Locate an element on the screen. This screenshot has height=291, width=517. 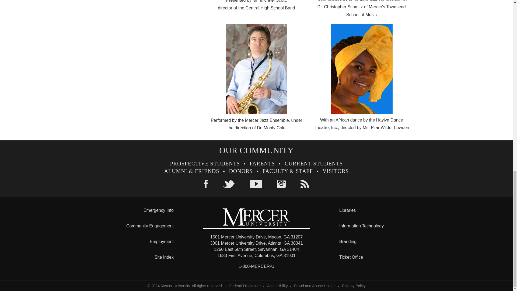
VISITORS is located at coordinates (336, 171).